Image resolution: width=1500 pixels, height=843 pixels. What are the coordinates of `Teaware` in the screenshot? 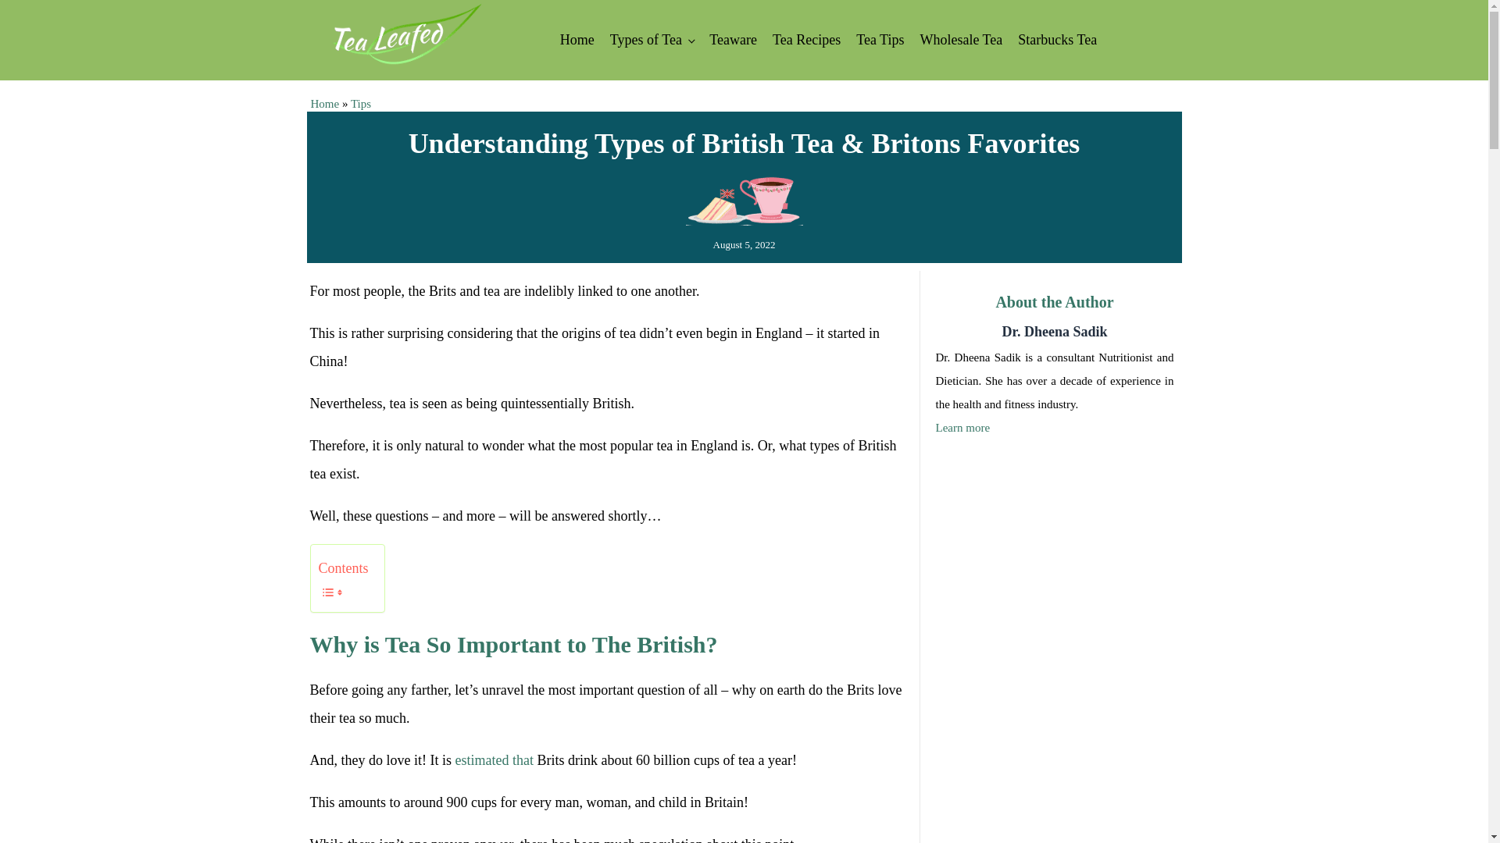 It's located at (733, 41).